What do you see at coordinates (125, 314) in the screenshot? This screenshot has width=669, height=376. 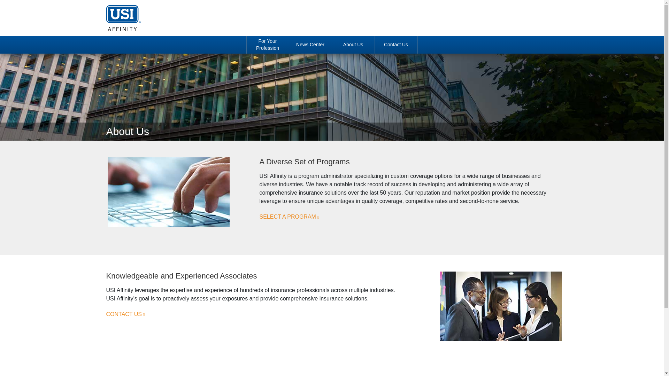 I see `Contact Us` at bounding box center [125, 314].